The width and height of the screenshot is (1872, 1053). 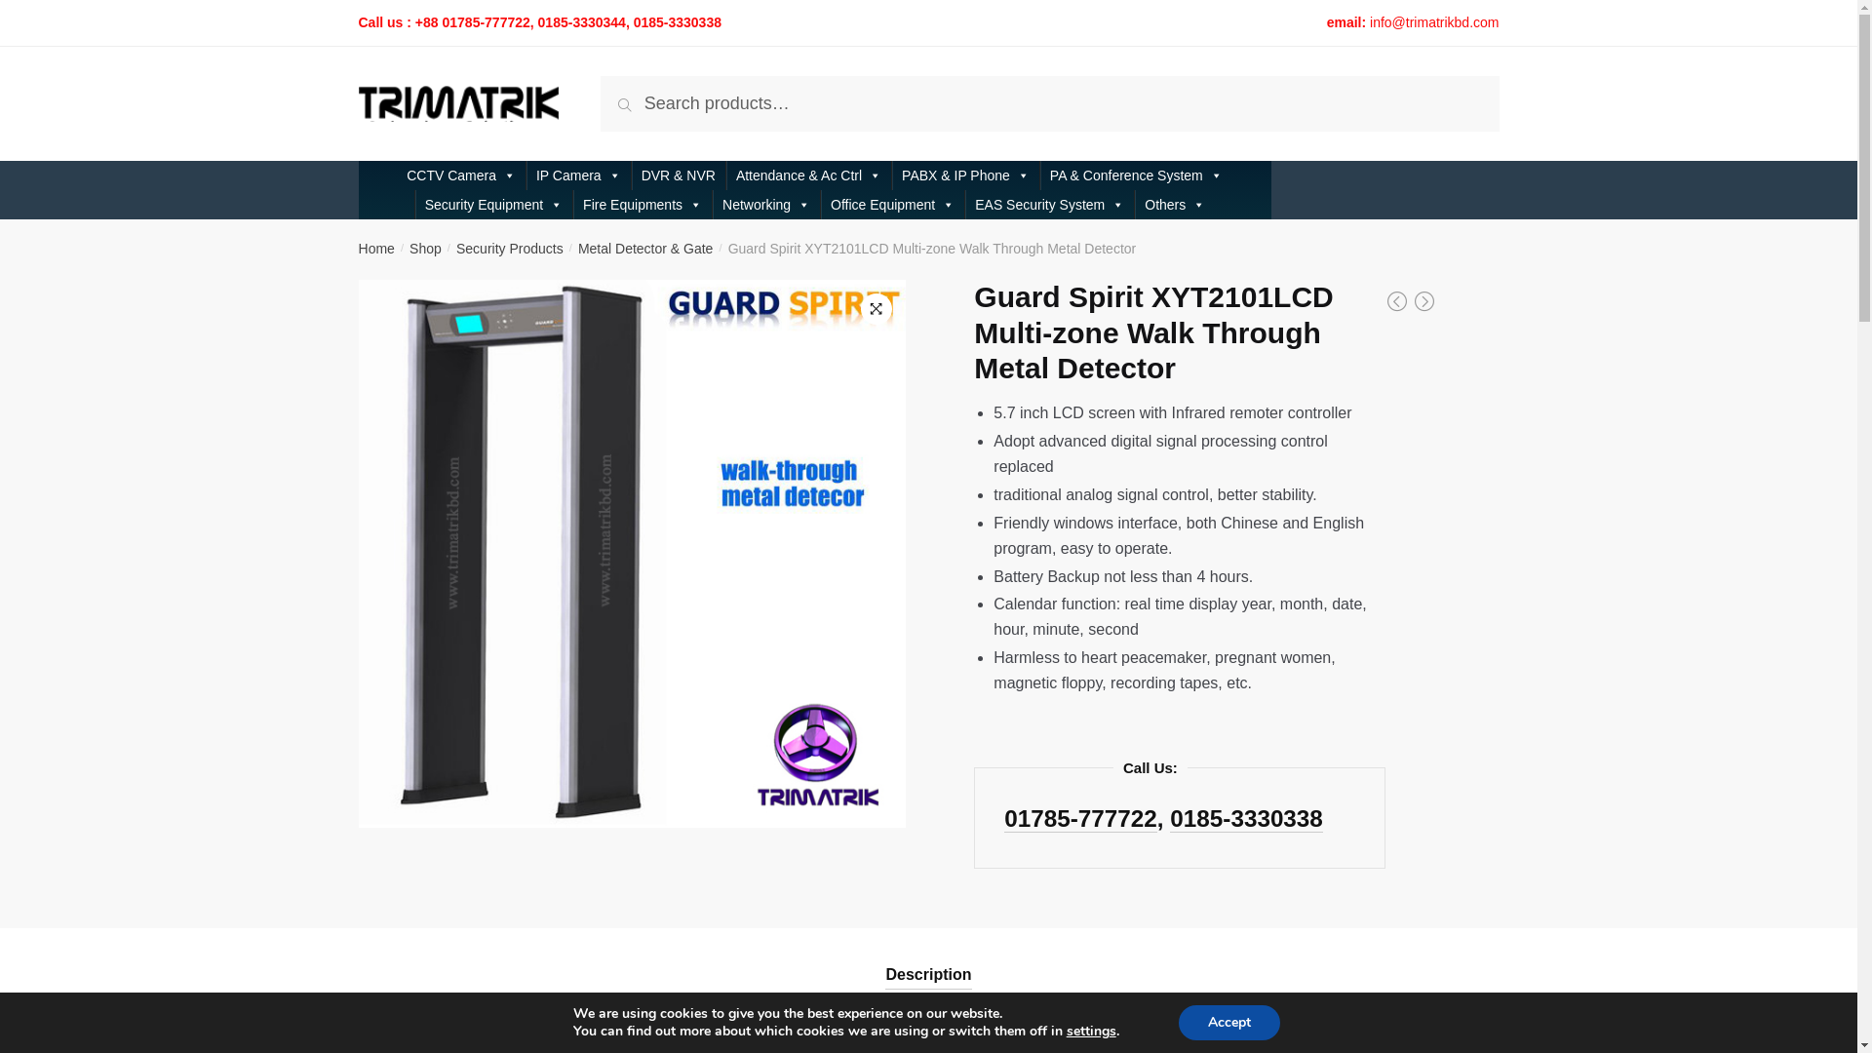 I want to click on Security Equipment, so click(x=493, y=205).